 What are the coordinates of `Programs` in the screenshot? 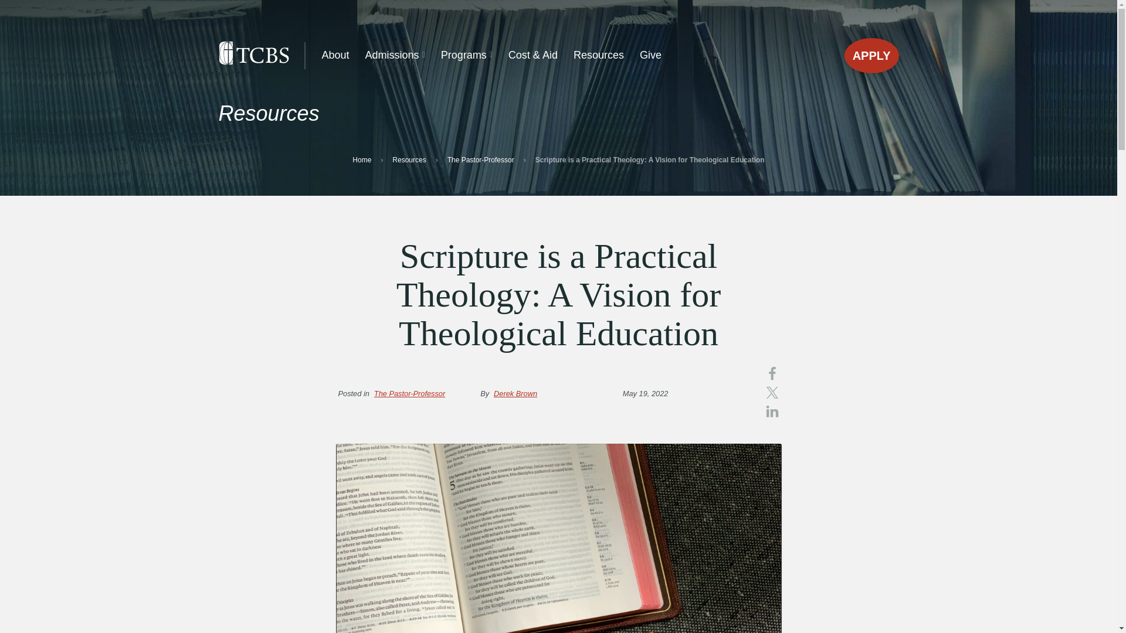 It's located at (467, 55).